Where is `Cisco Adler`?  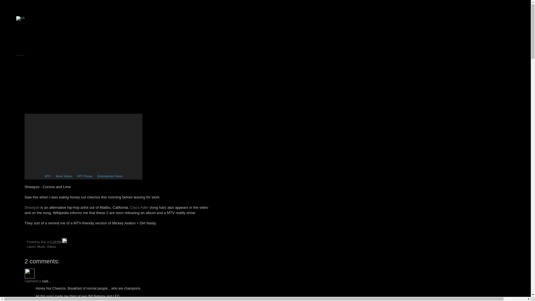 Cisco Adler is located at coordinates (139, 207).